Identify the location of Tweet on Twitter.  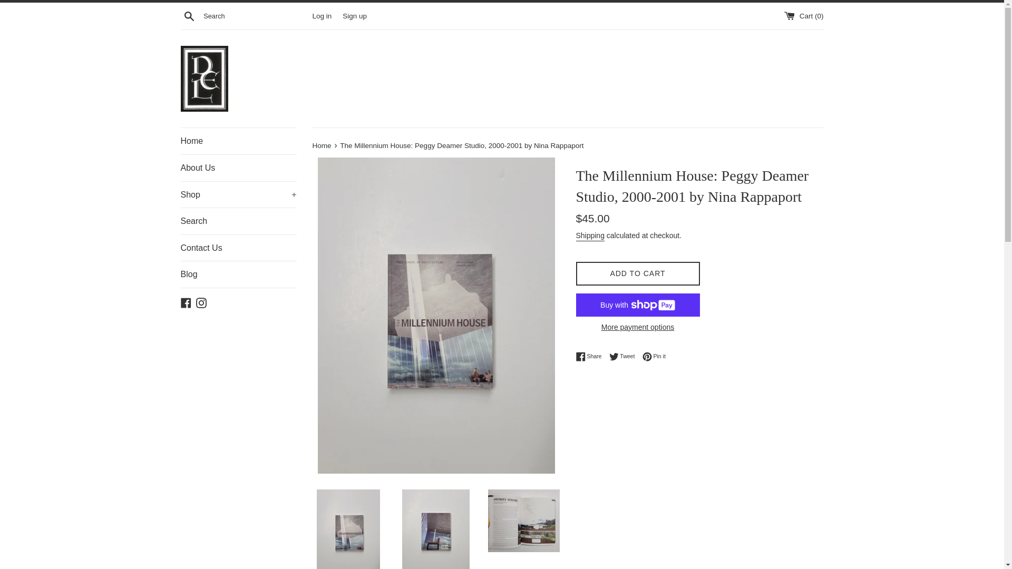
(625, 356).